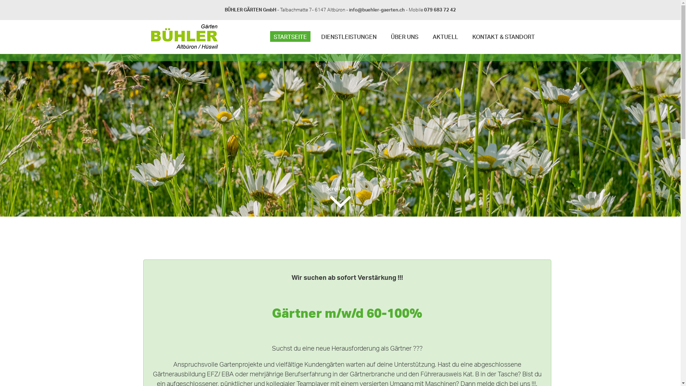 The height and width of the screenshot is (386, 686). I want to click on STARTSEITE, so click(290, 31).